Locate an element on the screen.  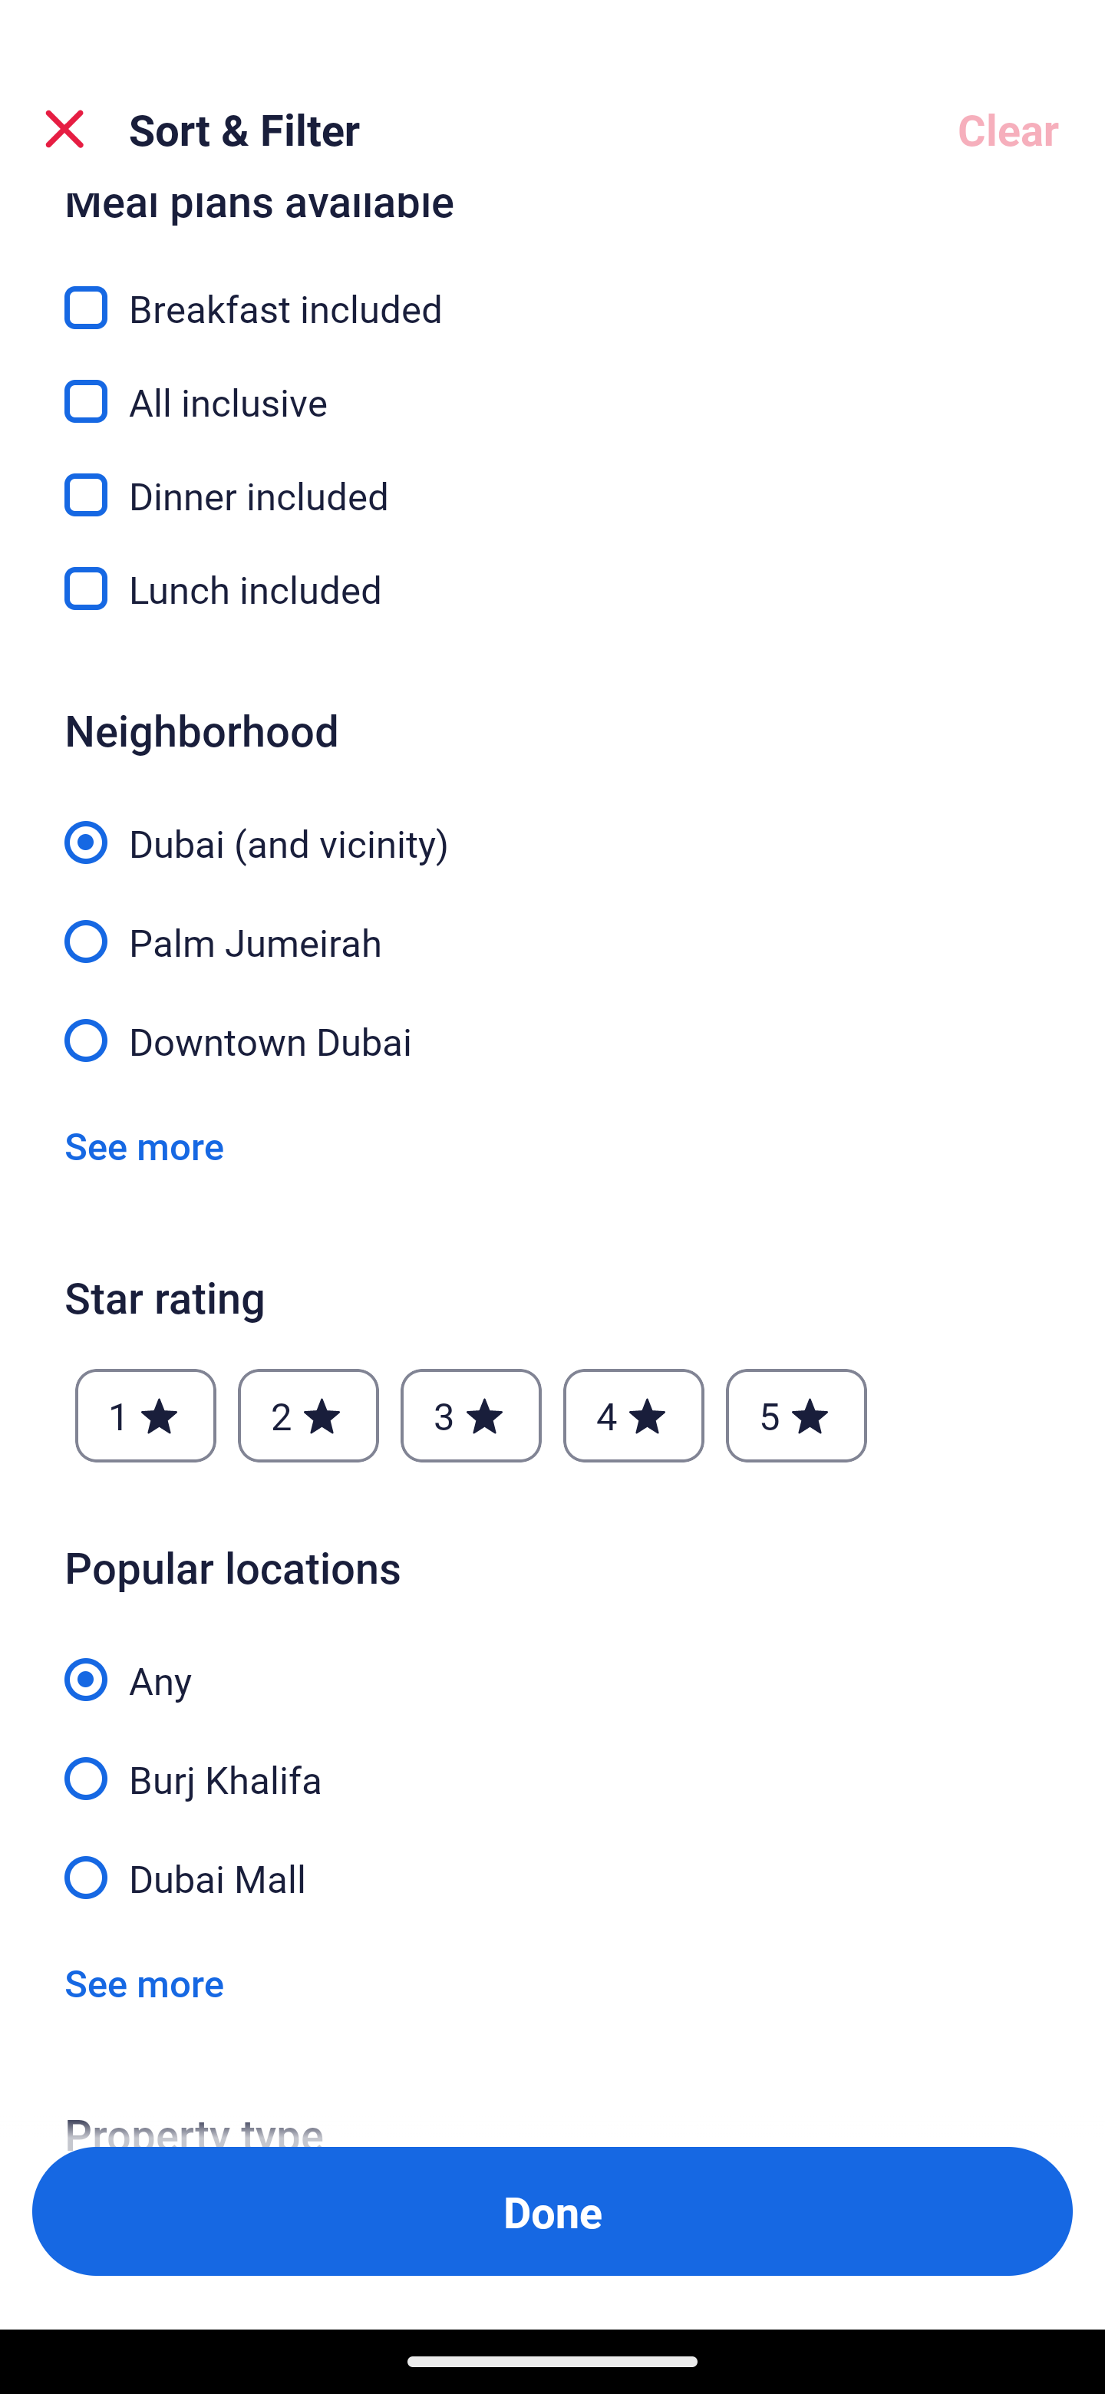
Close Sort and Filter is located at coordinates (64, 129).